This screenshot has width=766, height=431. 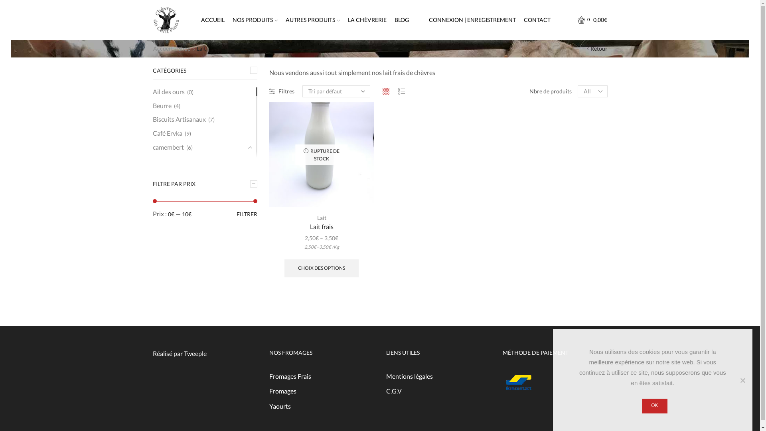 What do you see at coordinates (283, 391) in the screenshot?
I see `Fromages` at bounding box center [283, 391].